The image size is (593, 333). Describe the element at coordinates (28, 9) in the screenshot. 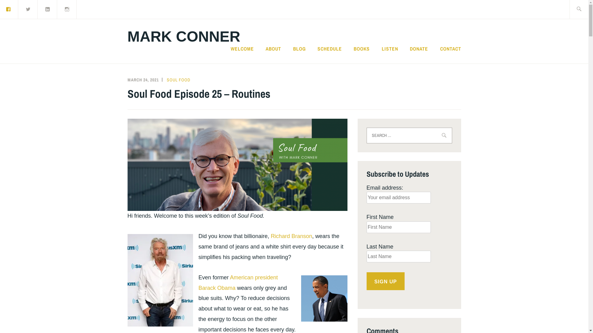

I see `Twitter` at that location.